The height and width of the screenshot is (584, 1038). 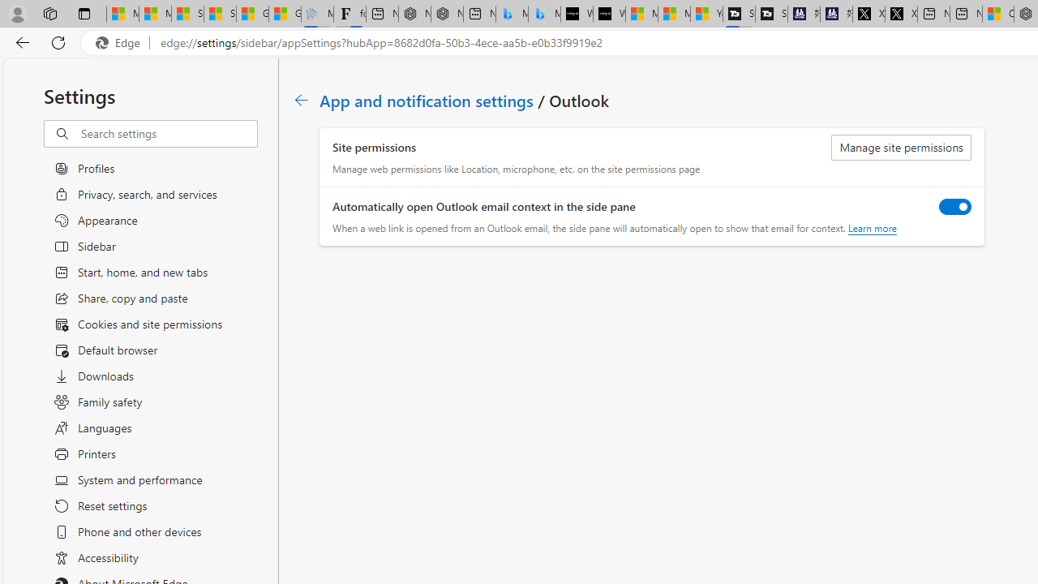 What do you see at coordinates (122, 43) in the screenshot?
I see `Edge` at bounding box center [122, 43].